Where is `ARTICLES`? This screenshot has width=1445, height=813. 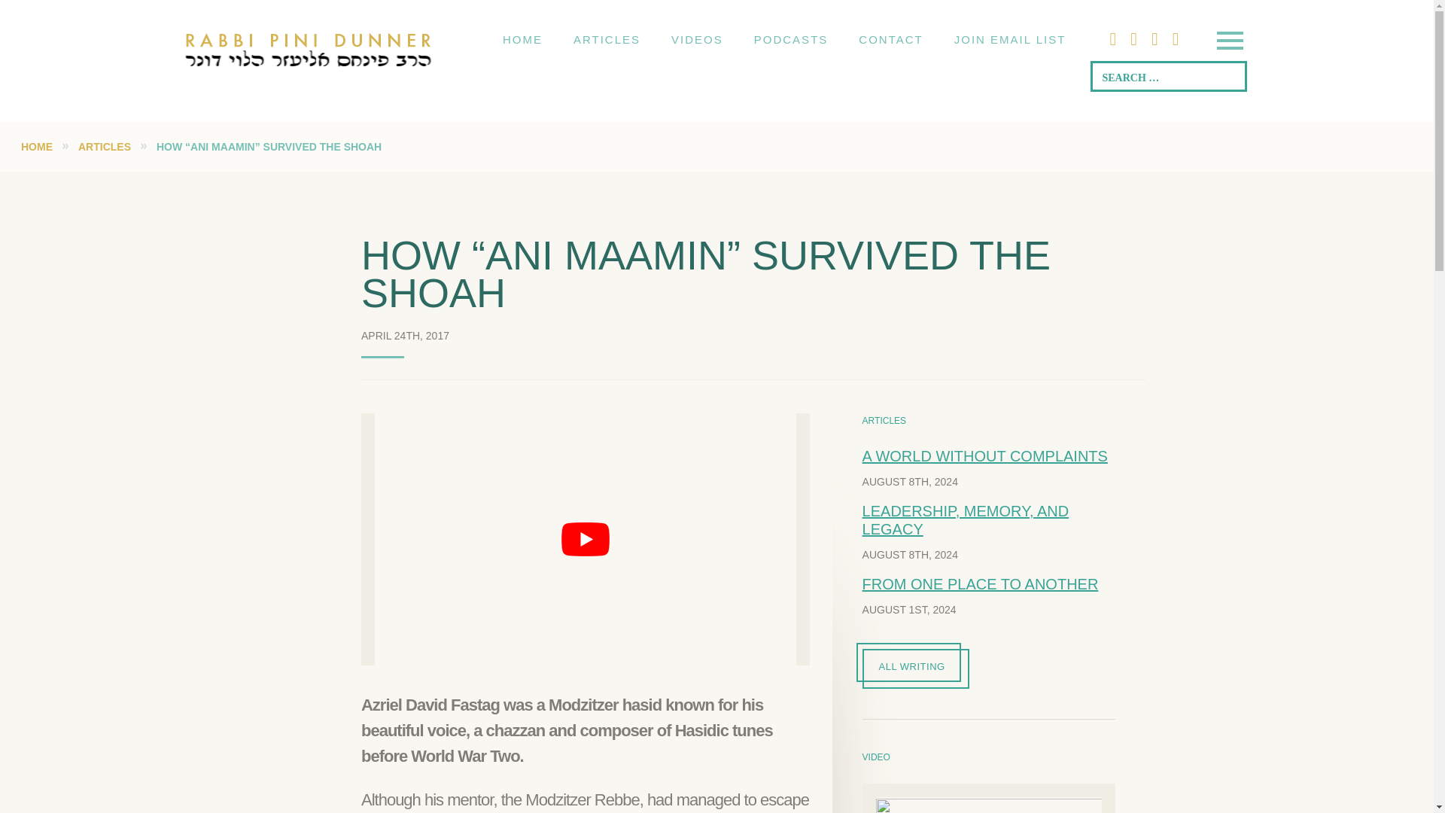 ARTICLES is located at coordinates (104, 146).